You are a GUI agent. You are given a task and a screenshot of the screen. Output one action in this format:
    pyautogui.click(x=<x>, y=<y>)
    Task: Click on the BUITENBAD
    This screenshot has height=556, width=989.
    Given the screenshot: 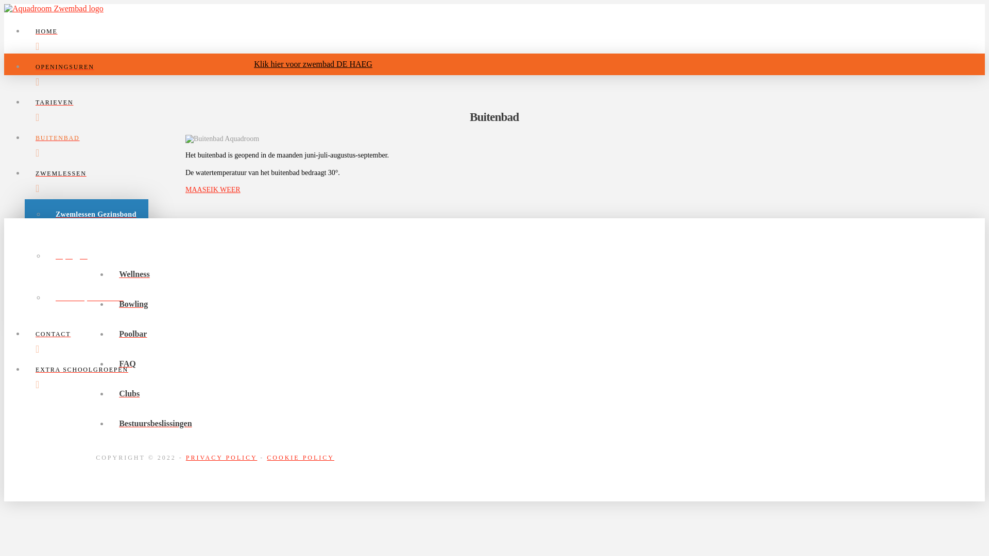 What is the action you would take?
    pyautogui.click(x=323, y=146)
    